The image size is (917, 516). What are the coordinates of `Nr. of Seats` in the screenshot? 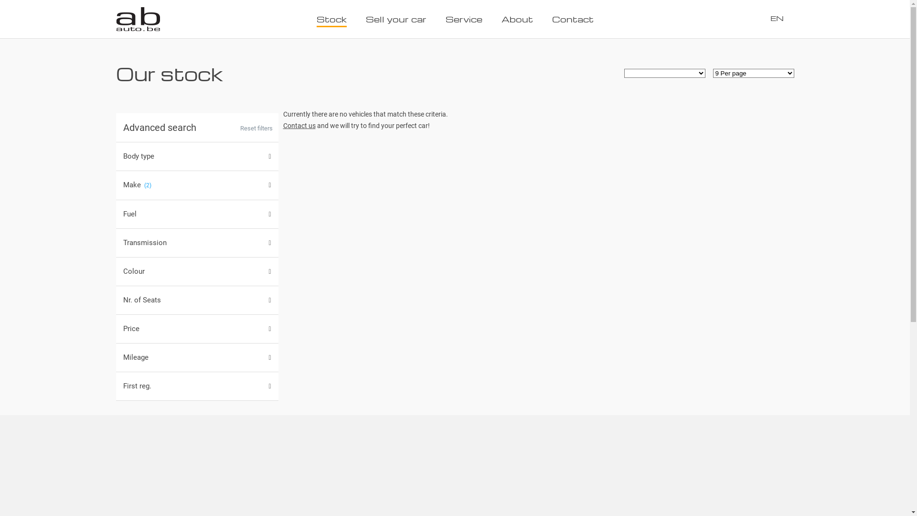 It's located at (197, 300).